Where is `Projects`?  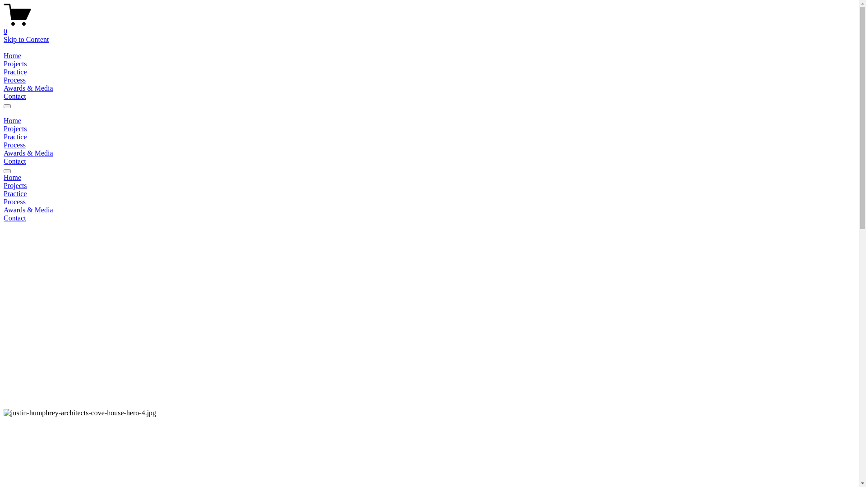
Projects is located at coordinates (15, 64).